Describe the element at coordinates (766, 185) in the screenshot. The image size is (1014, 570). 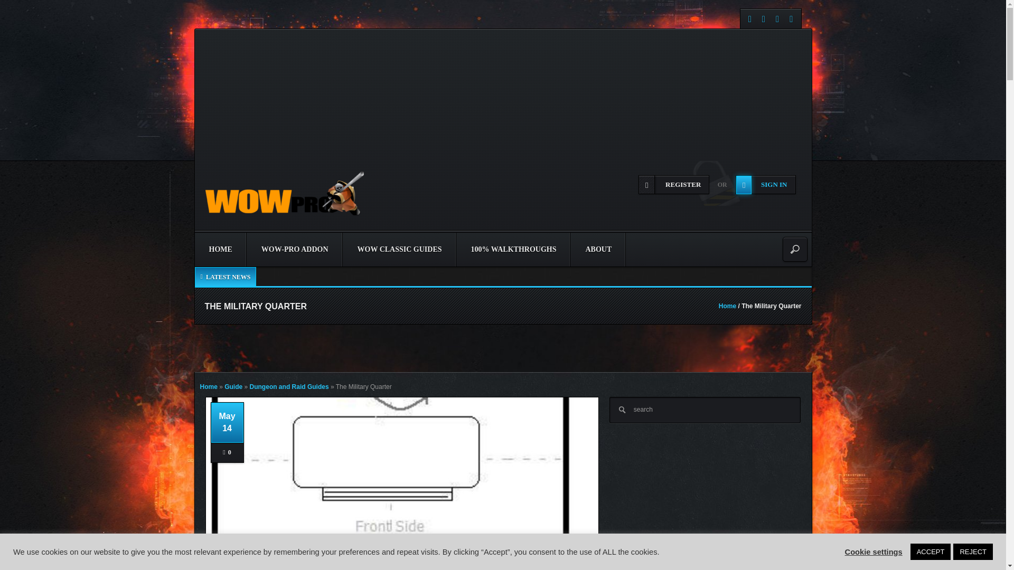
I see `SIGN IN` at that location.